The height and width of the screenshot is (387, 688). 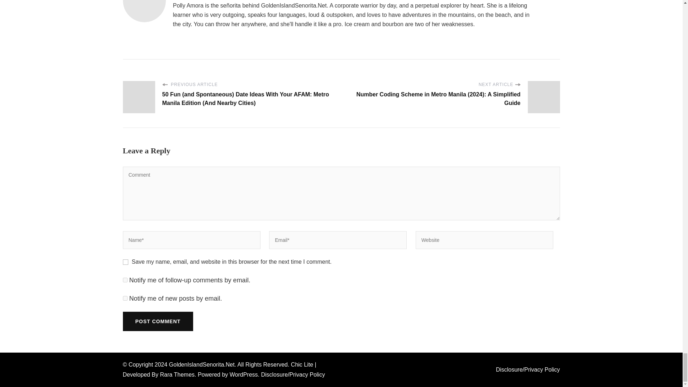 What do you see at coordinates (125, 280) in the screenshot?
I see `subscribe` at bounding box center [125, 280].